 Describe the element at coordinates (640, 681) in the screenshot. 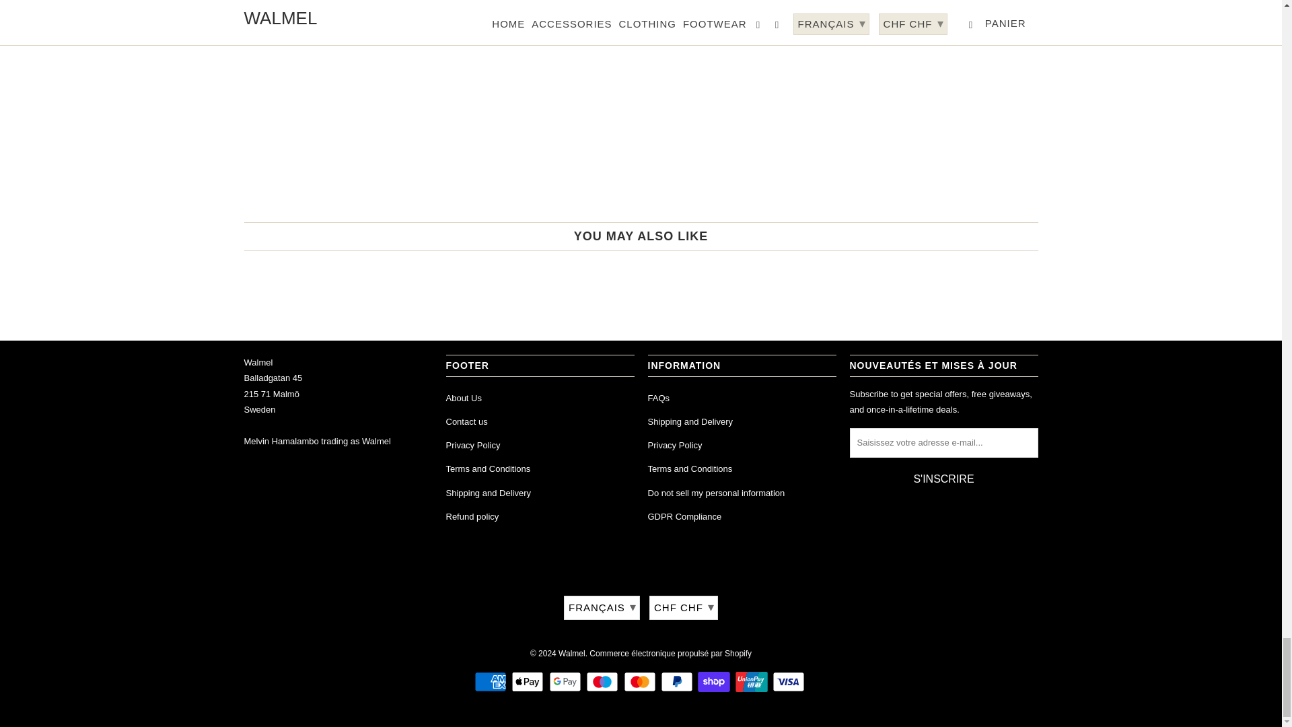

I see `Mastercard` at that location.